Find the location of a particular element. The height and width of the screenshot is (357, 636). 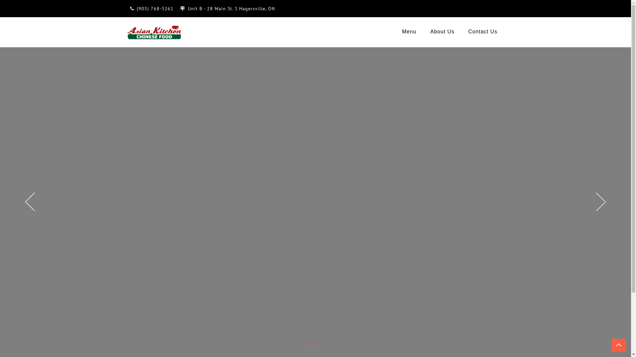

(905) 768-3261 is located at coordinates (155, 9).